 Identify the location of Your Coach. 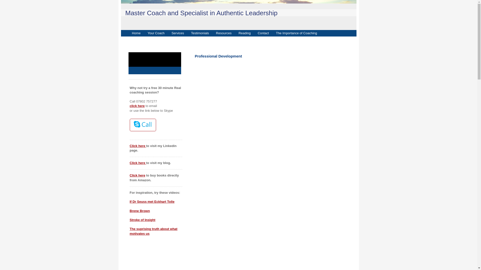
(156, 33).